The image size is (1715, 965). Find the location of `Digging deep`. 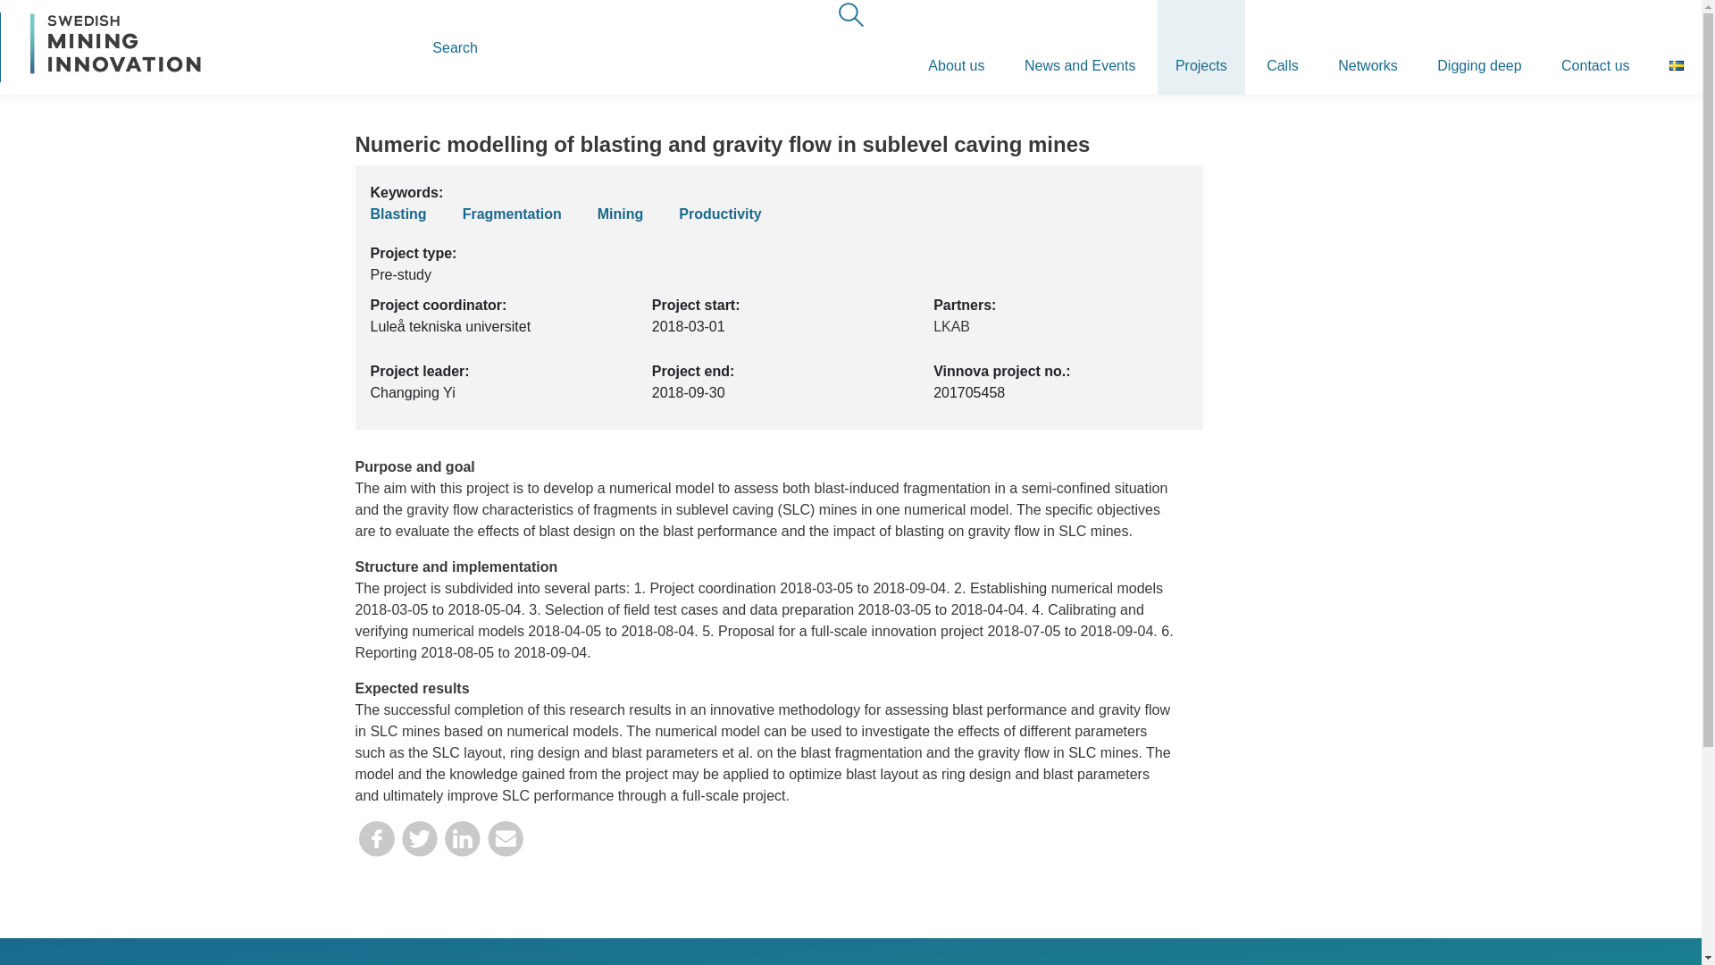

Digging deep is located at coordinates (1479, 46).